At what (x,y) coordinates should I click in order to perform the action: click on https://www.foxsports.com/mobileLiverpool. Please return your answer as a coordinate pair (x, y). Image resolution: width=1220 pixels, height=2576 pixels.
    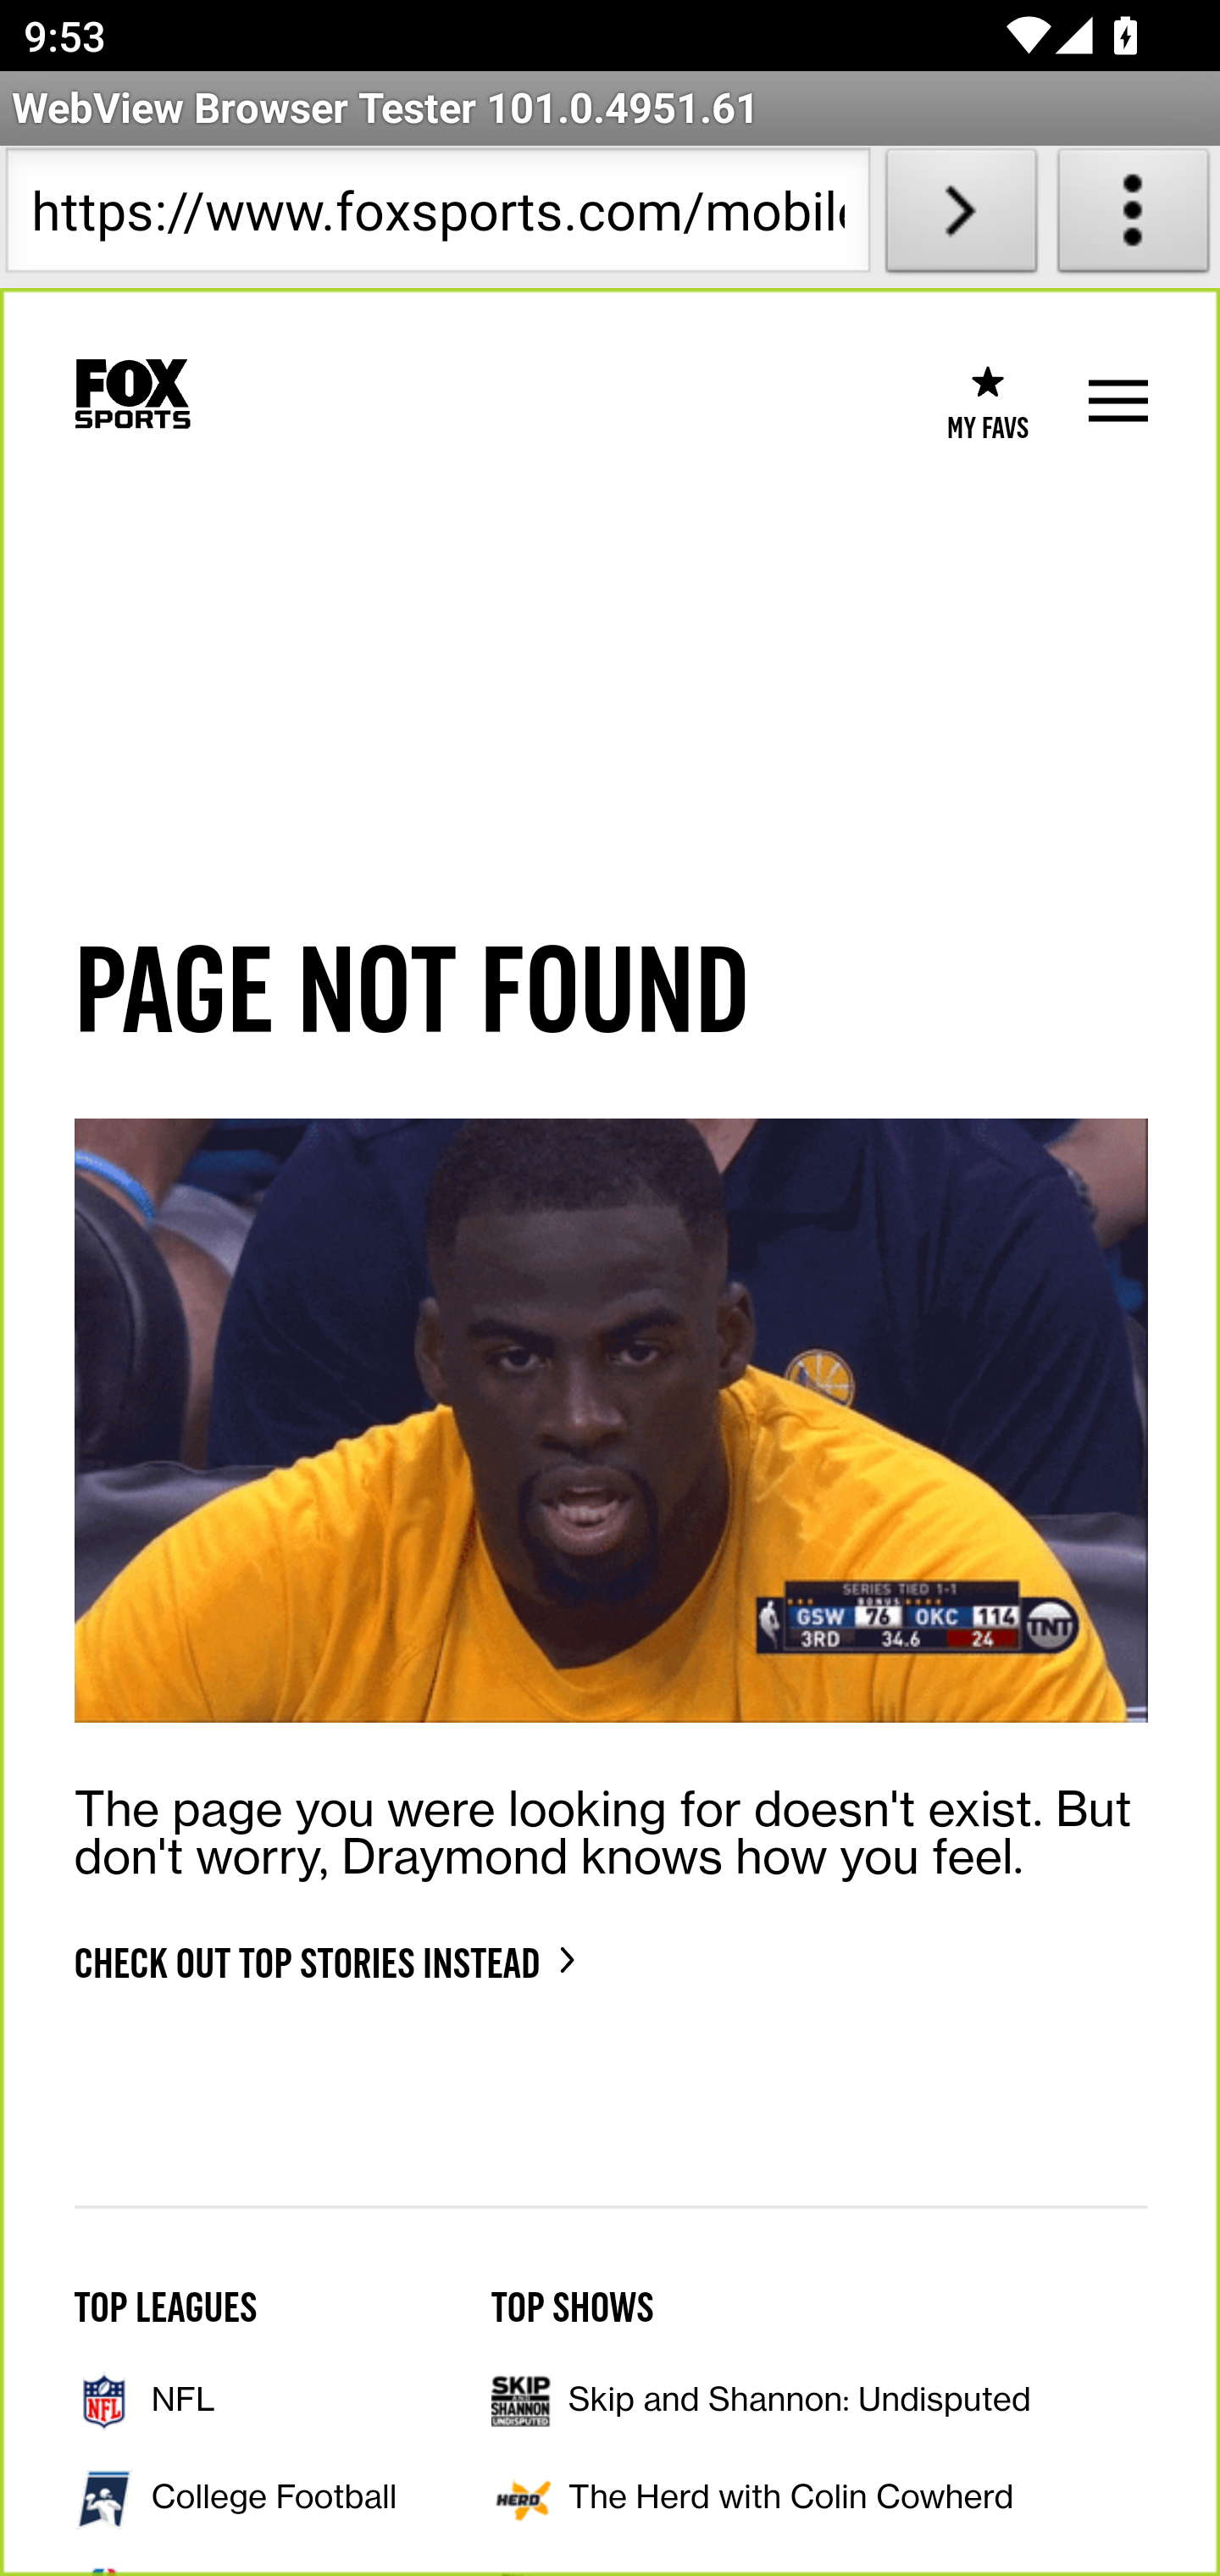
    Looking at the image, I should click on (437, 217).